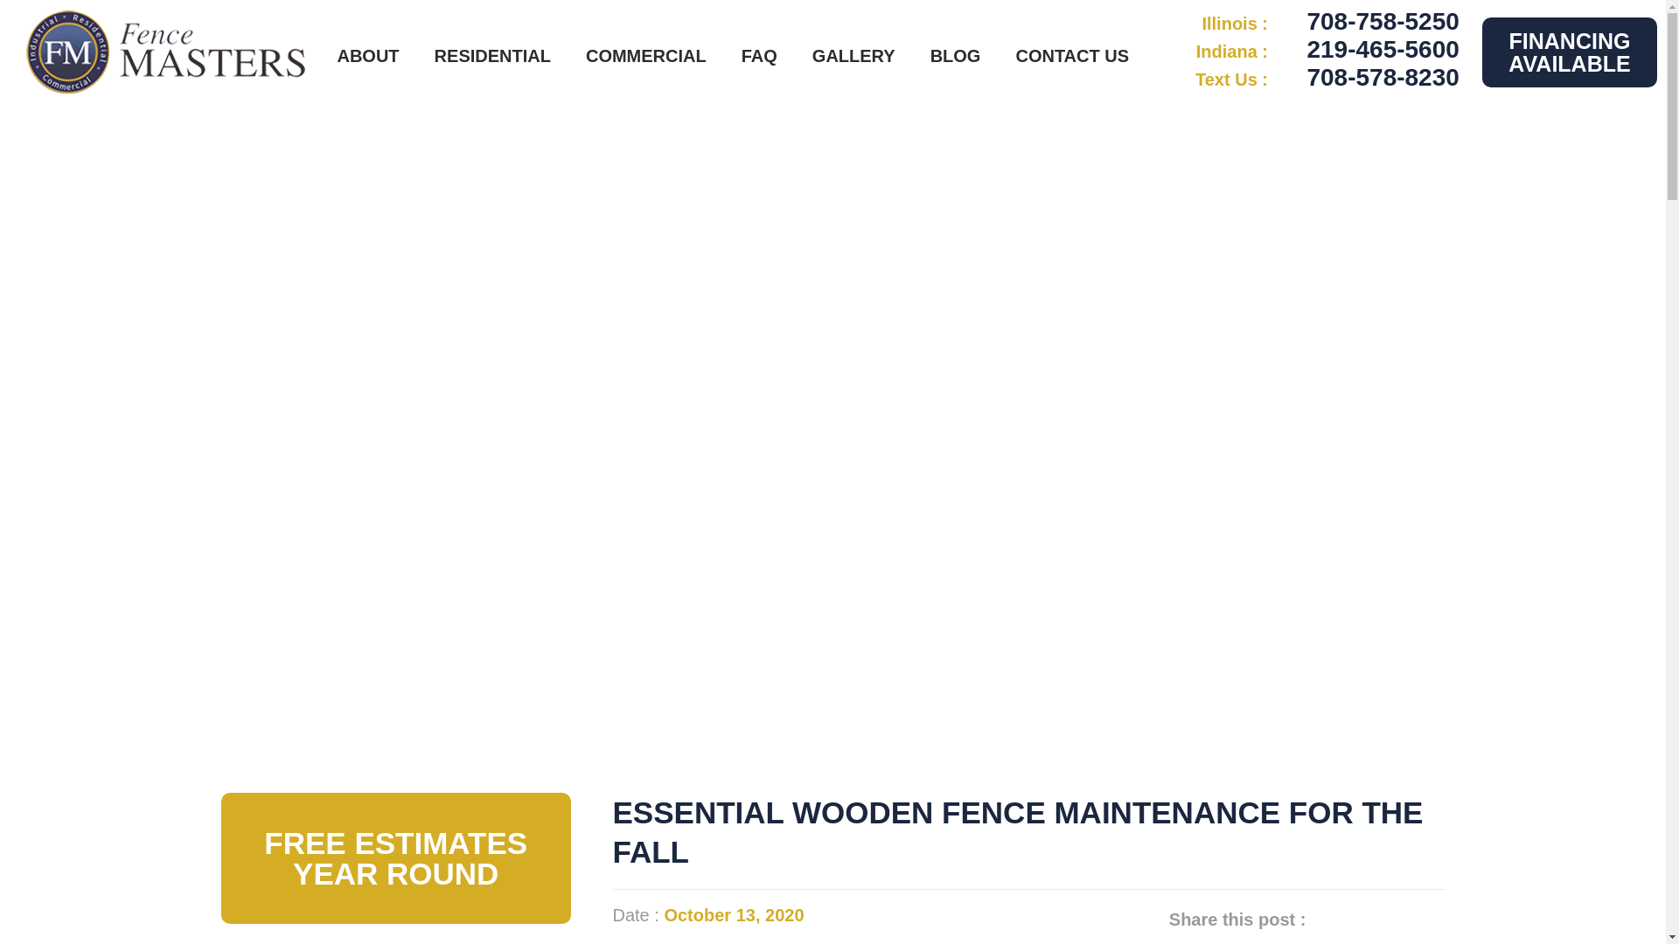  I want to click on Go to Fence Masters., so click(460, 474).